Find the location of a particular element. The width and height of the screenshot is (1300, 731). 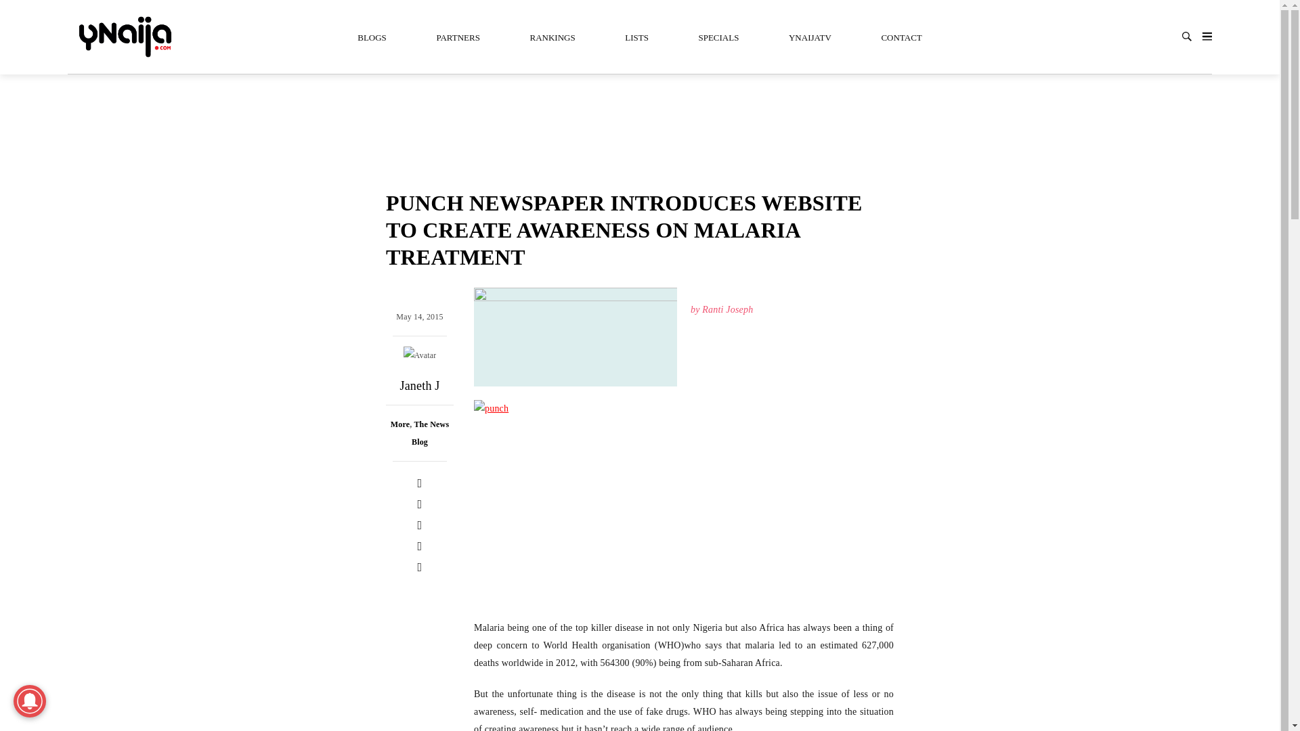

YNAIJATV is located at coordinates (810, 37).